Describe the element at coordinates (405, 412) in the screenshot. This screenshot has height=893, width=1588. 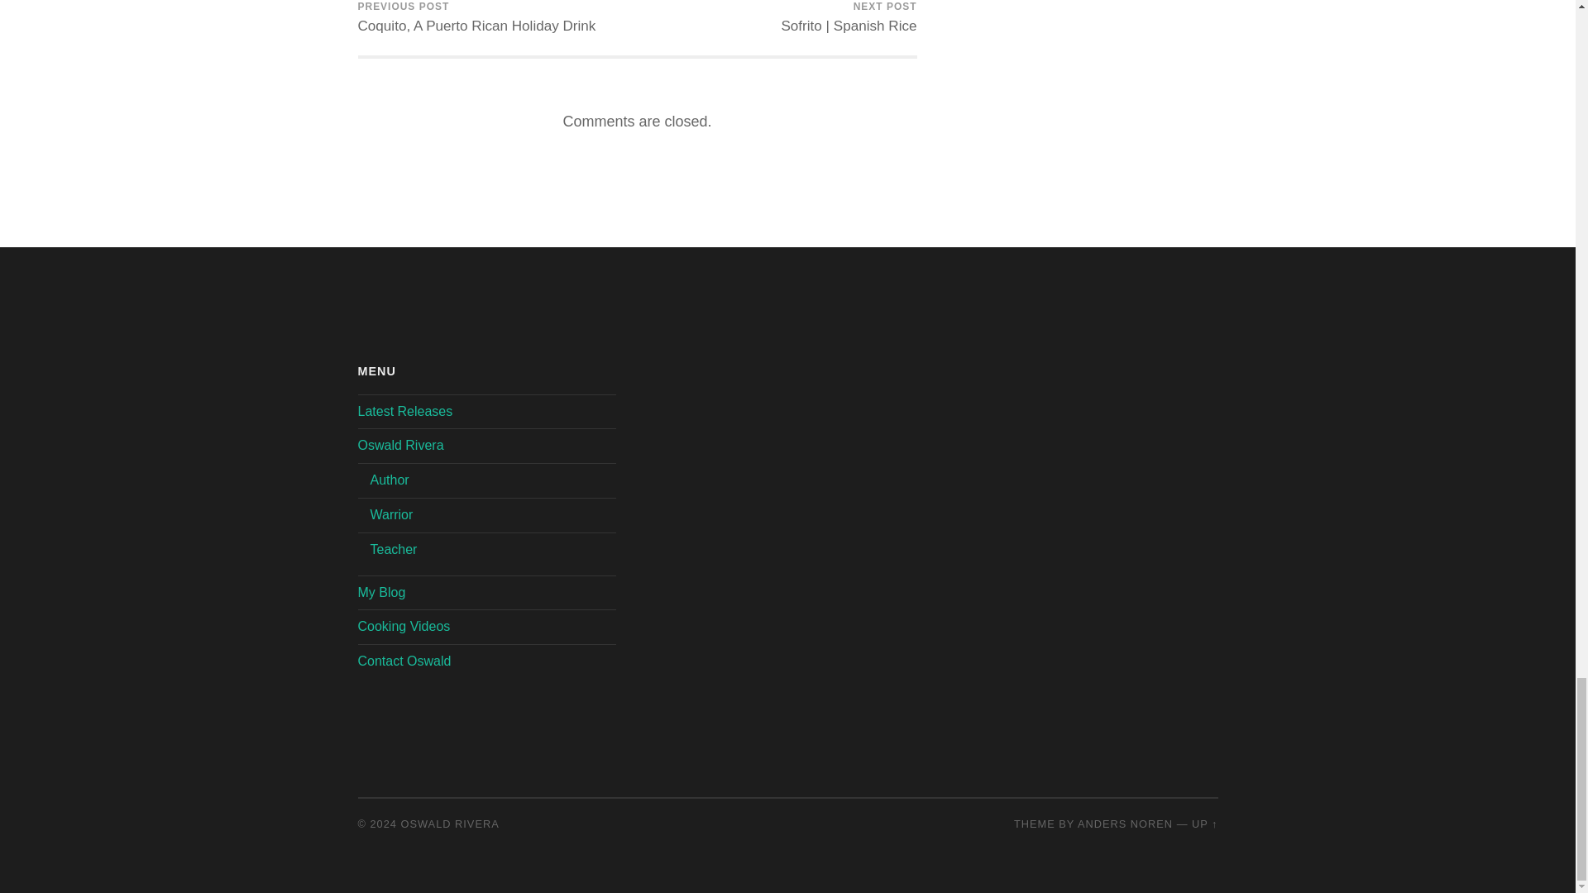
I see `Oswald Rivera` at that location.